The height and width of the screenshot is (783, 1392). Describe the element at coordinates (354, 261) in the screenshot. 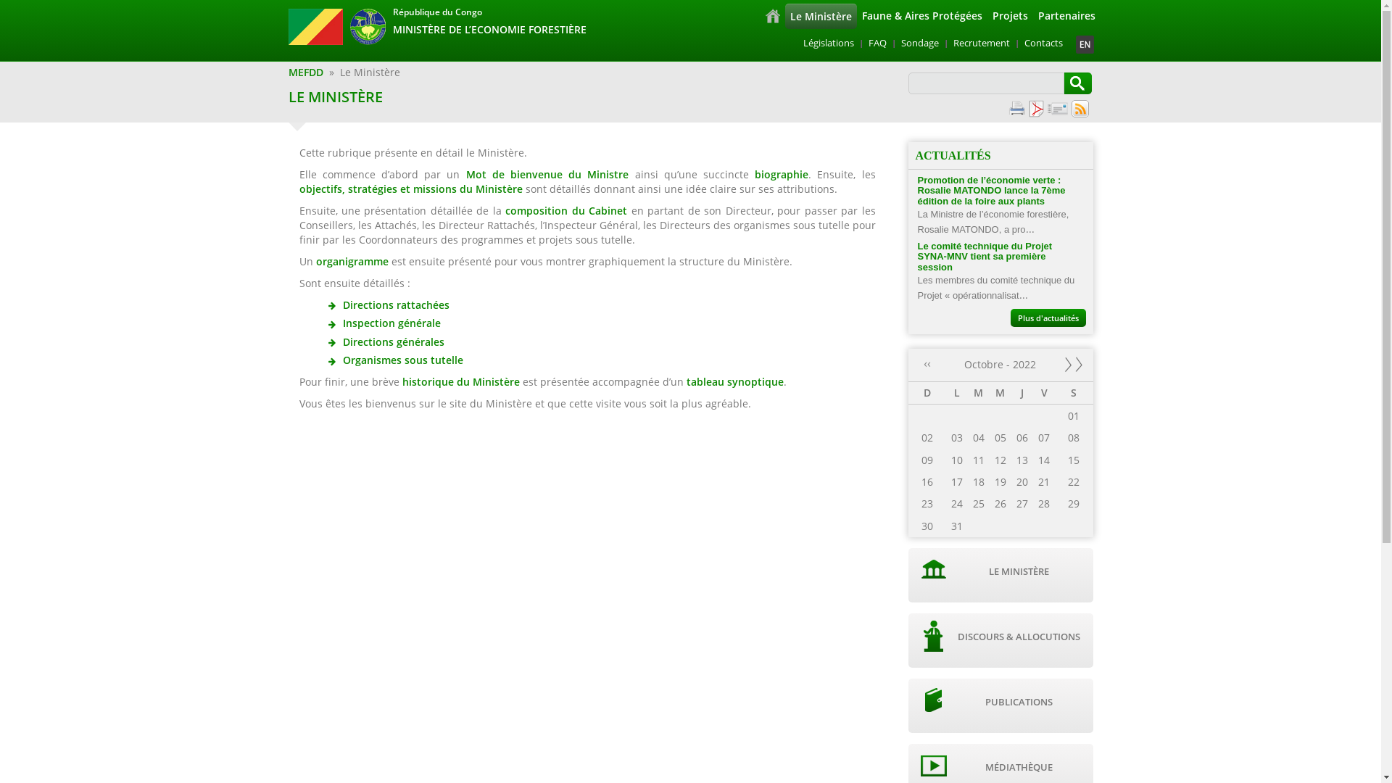

I see `organigramme` at that location.